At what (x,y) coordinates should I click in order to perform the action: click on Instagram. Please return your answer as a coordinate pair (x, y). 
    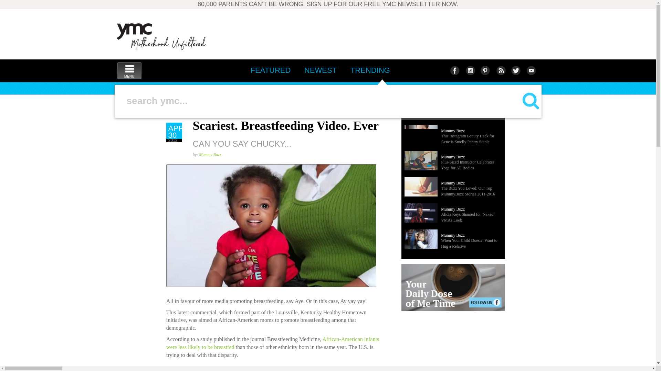
    Looking at the image, I should click on (370, 70).